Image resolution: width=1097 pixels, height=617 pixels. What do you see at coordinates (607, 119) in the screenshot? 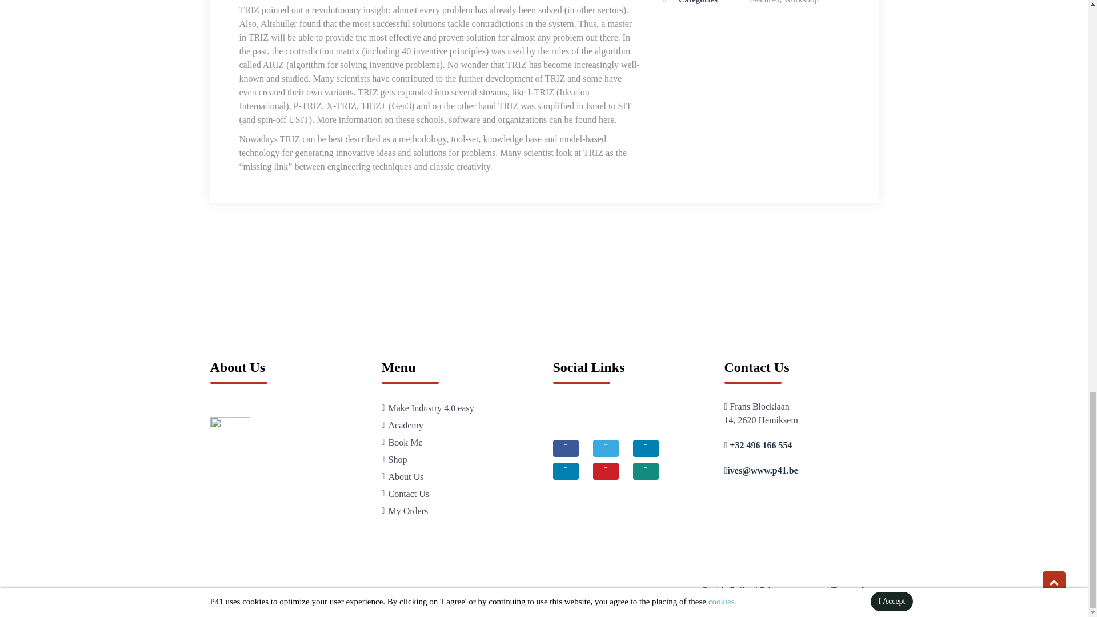
I see `TRIZ links` at bounding box center [607, 119].